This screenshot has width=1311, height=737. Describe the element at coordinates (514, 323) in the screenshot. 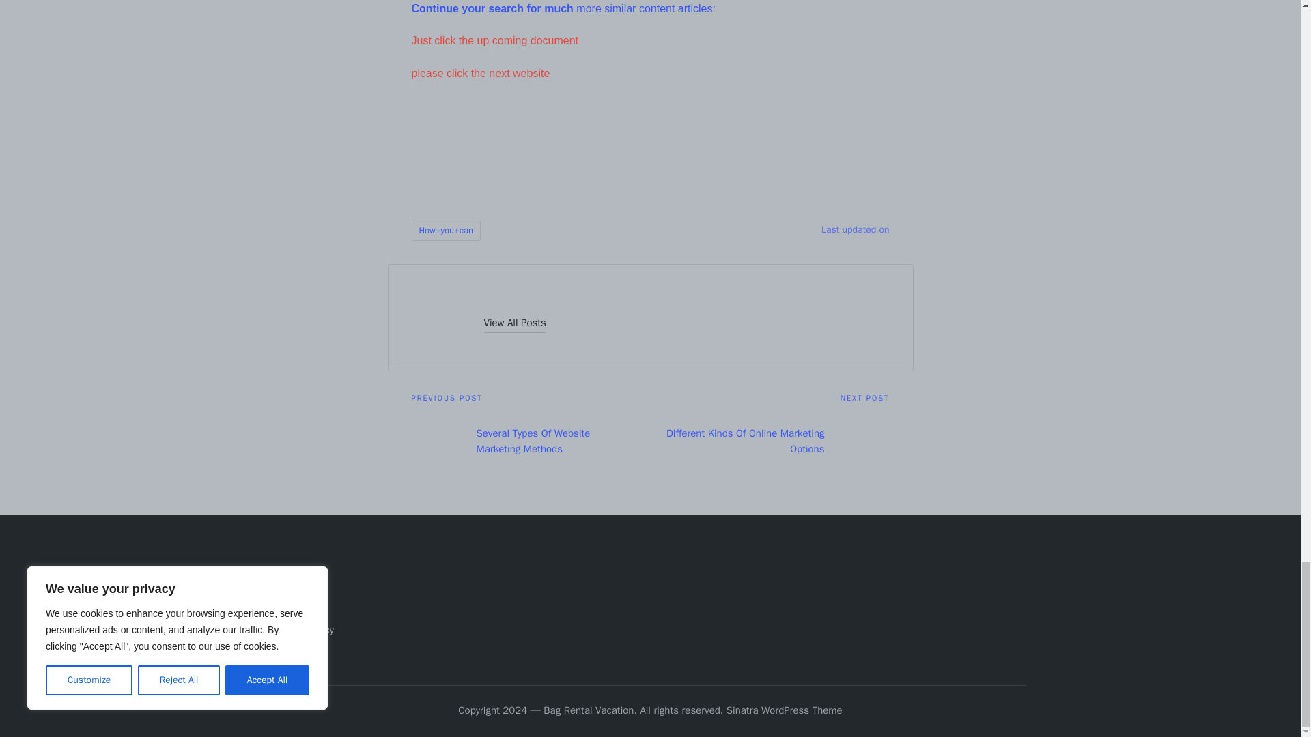

I see `View All Posts` at that location.